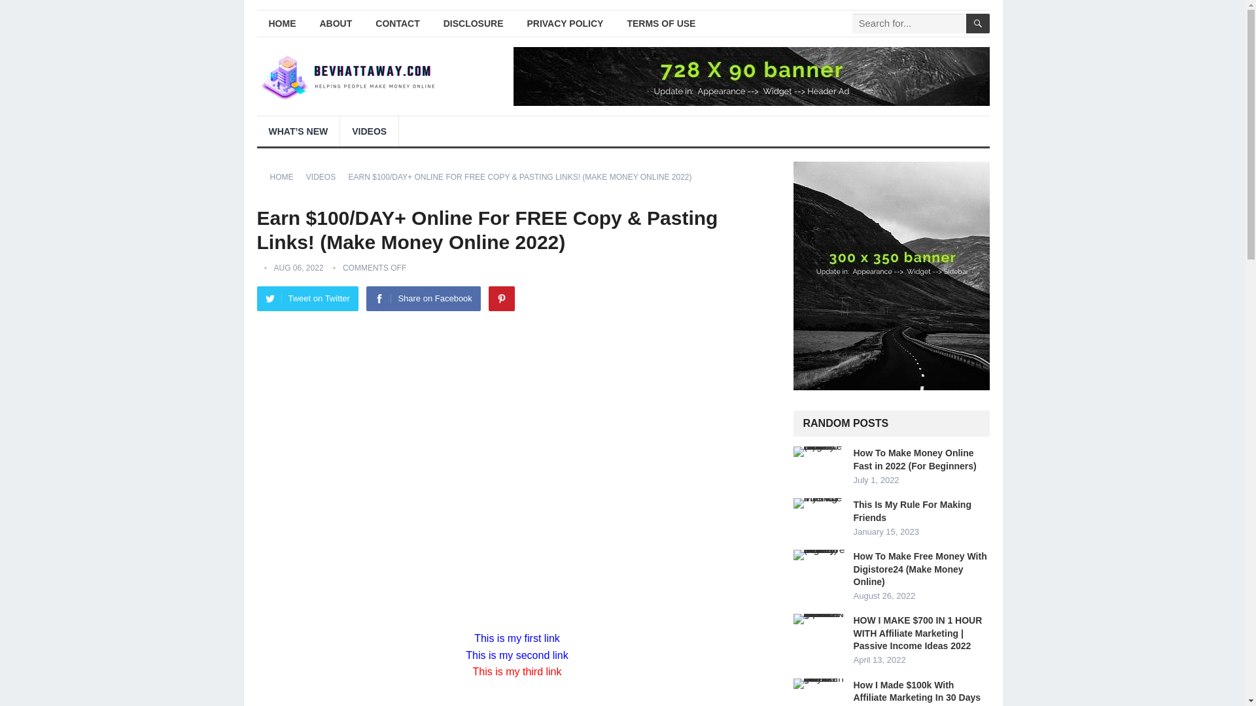 This screenshot has height=706, width=1256. What do you see at coordinates (397, 24) in the screenshot?
I see `CONTACT` at bounding box center [397, 24].